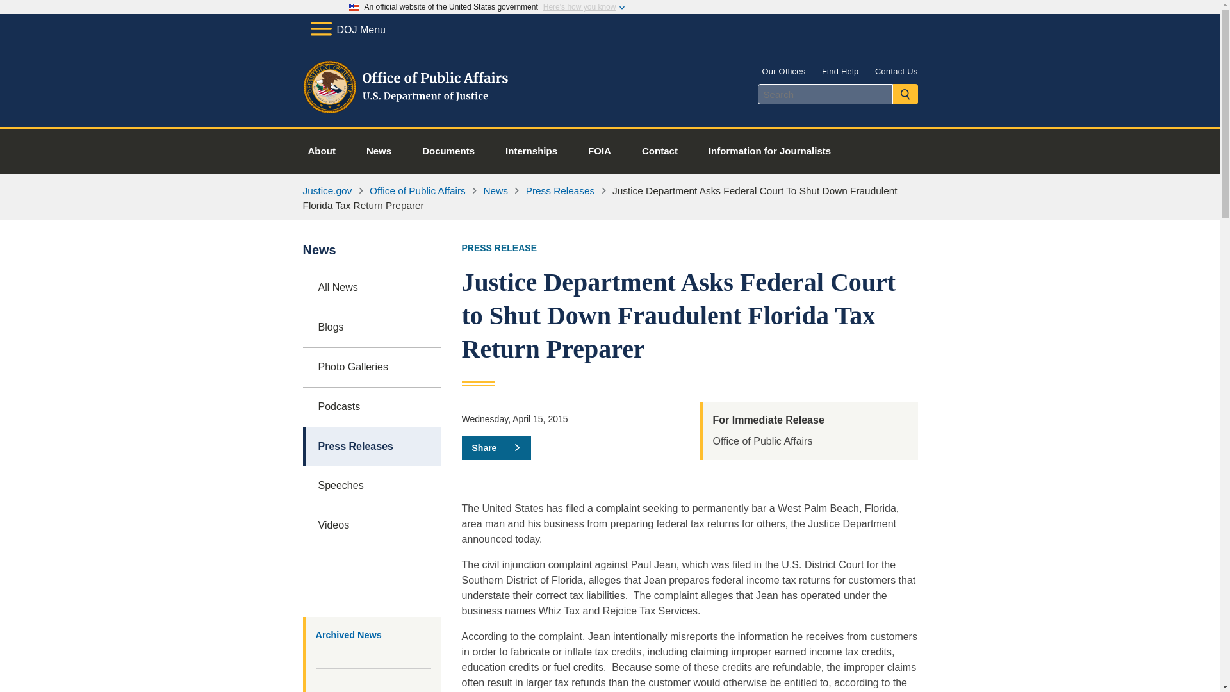 This screenshot has width=1230, height=692. I want to click on Office of Public Affairs, so click(418, 190).